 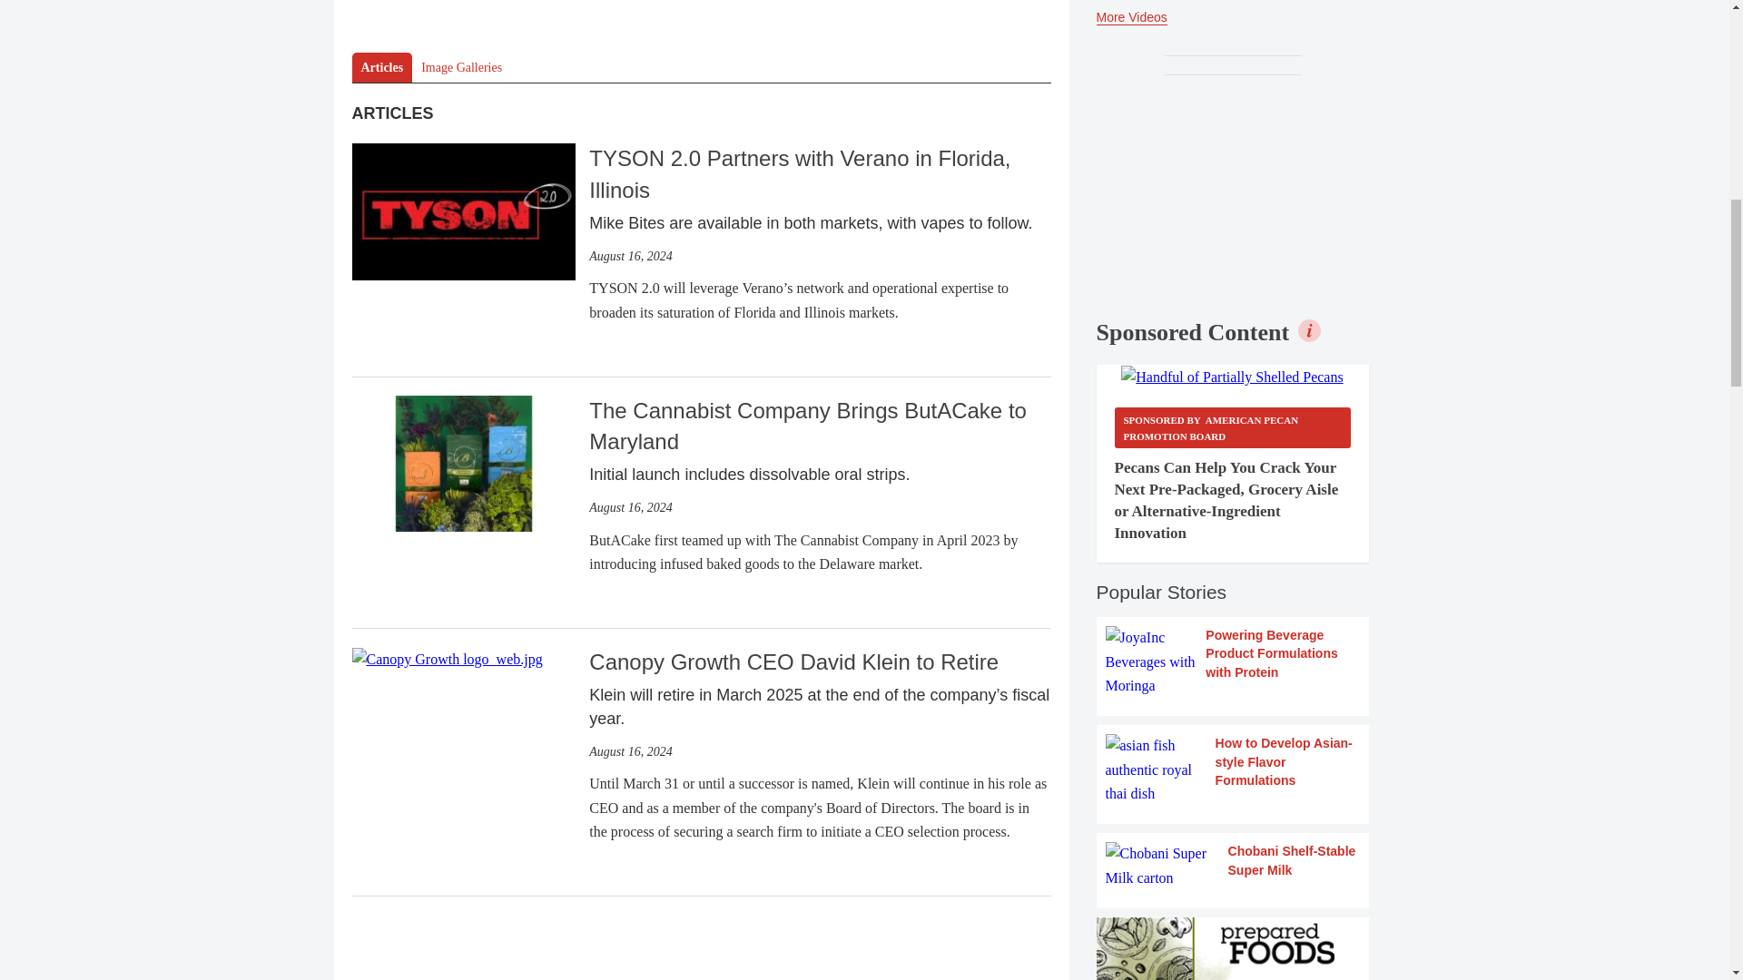 I want to click on TYSON 2.0 Partners with Verano in Florida, Illinois, so click(x=463, y=209).